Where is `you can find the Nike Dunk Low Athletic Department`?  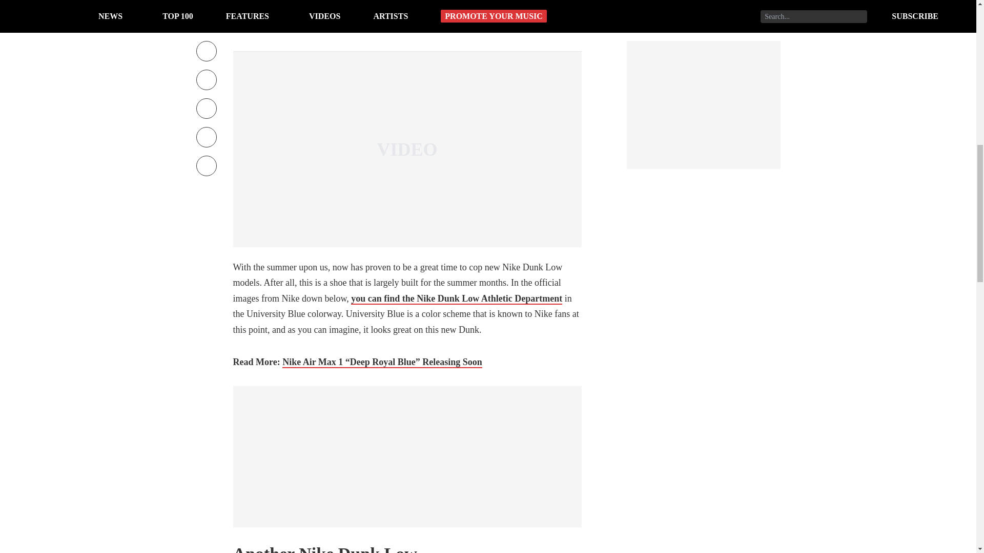
you can find the Nike Dunk Low Athletic Department is located at coordinates (456, 299).